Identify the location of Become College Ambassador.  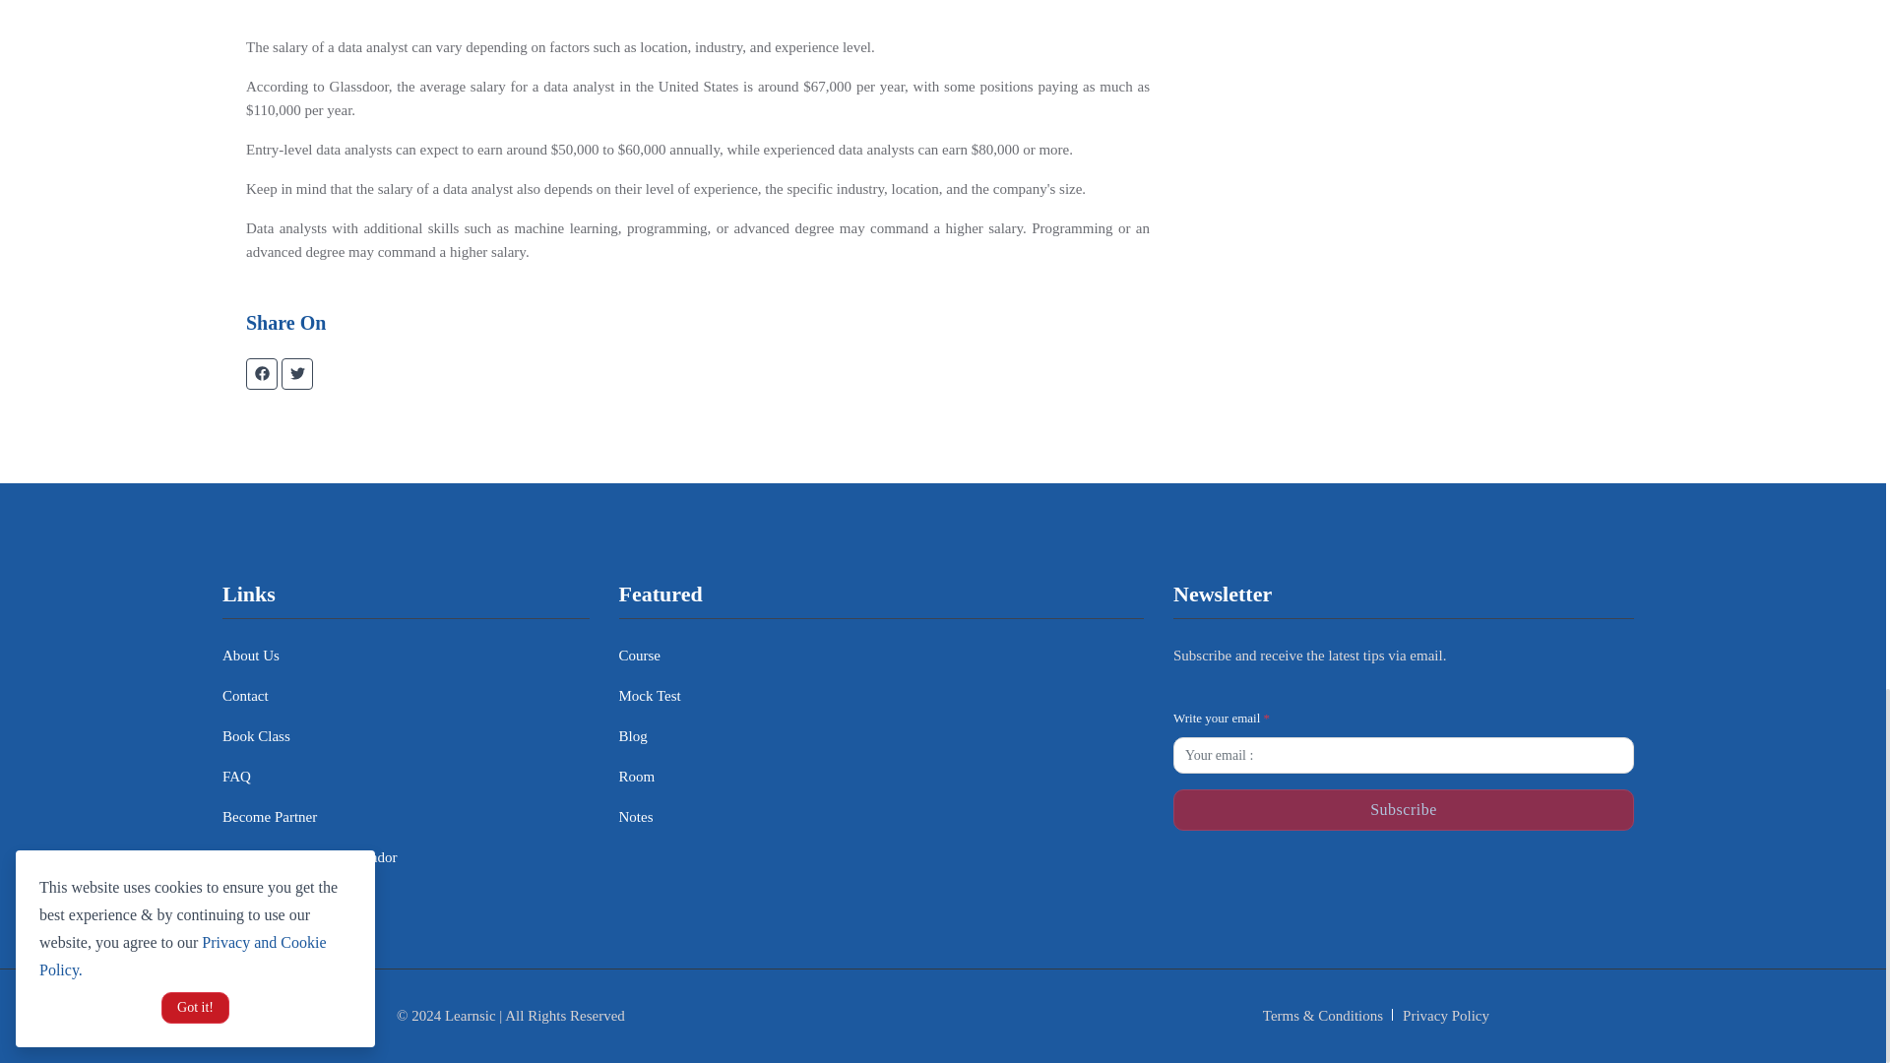
(309, 857).